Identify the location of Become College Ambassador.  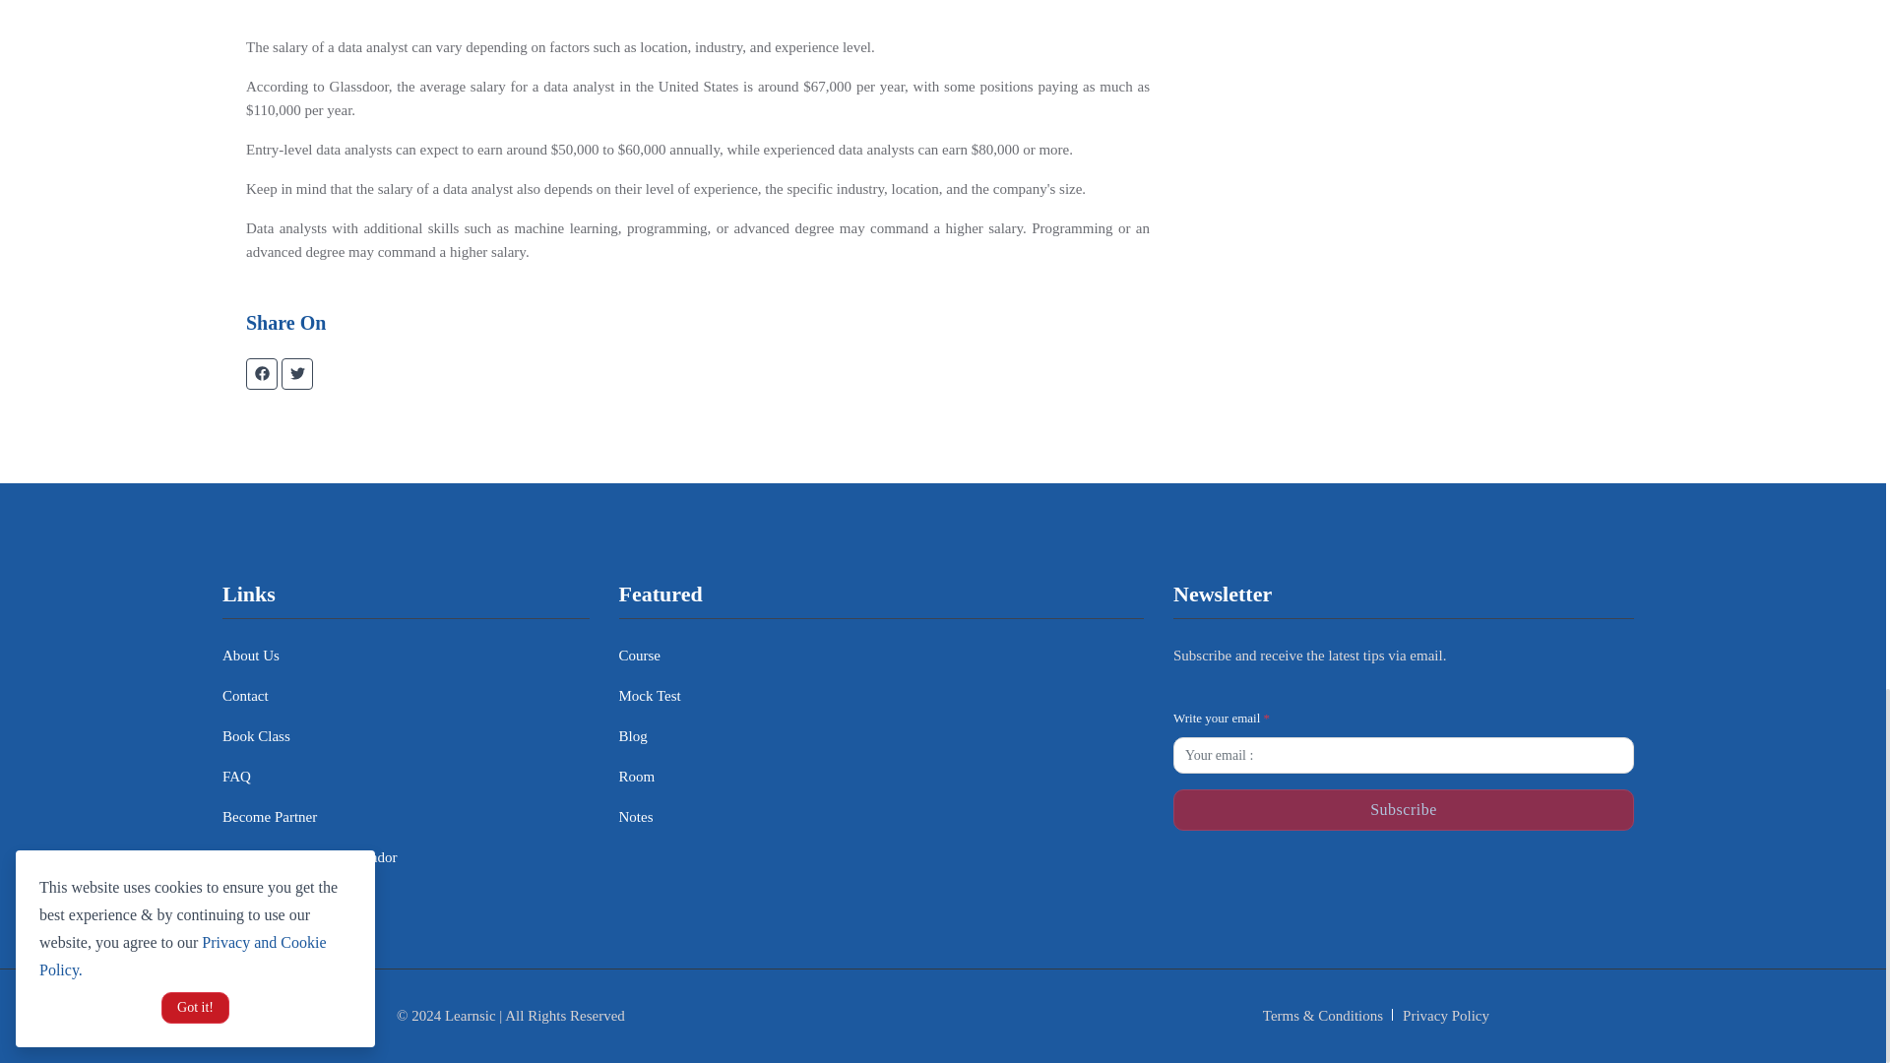
(309, 857).